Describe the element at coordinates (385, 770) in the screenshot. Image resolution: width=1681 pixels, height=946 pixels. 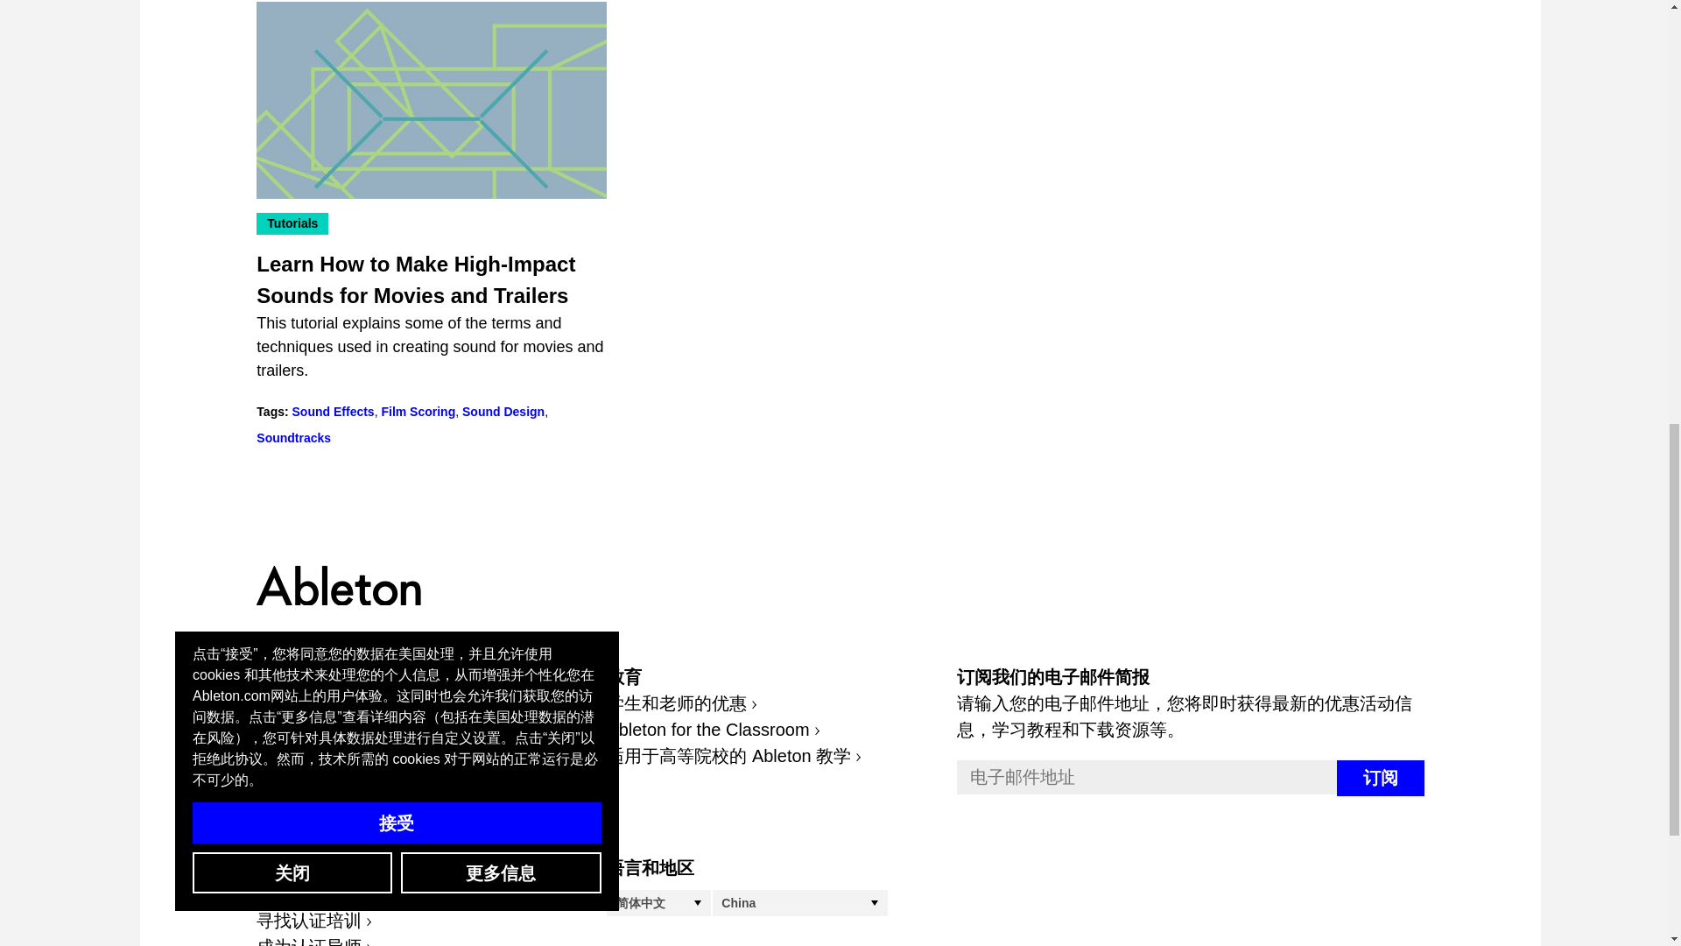
I see `Go to Instagram` at that location.